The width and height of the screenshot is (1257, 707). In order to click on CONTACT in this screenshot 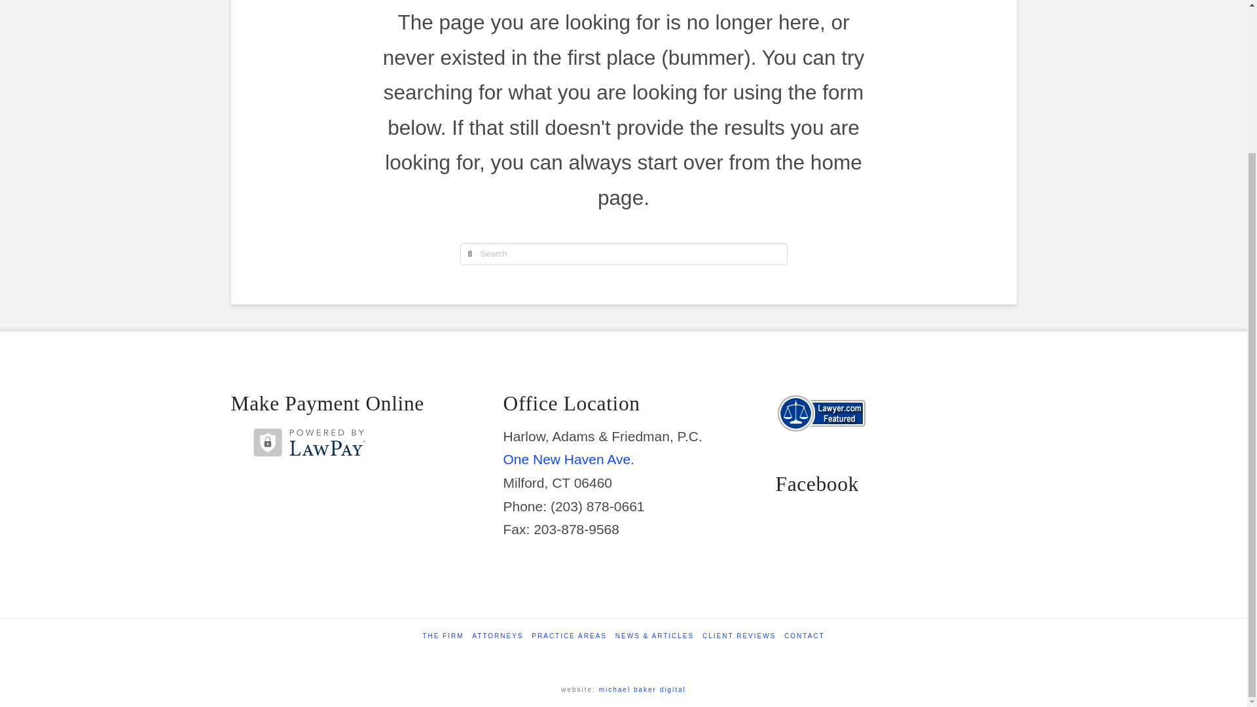, I will do `click(804, 636)`.